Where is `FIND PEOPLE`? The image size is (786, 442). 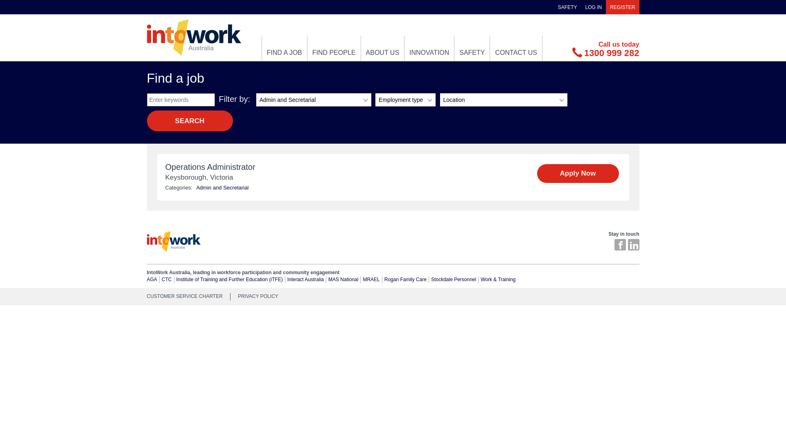
FIND PEOPLE is located at coordinates (334, 48).